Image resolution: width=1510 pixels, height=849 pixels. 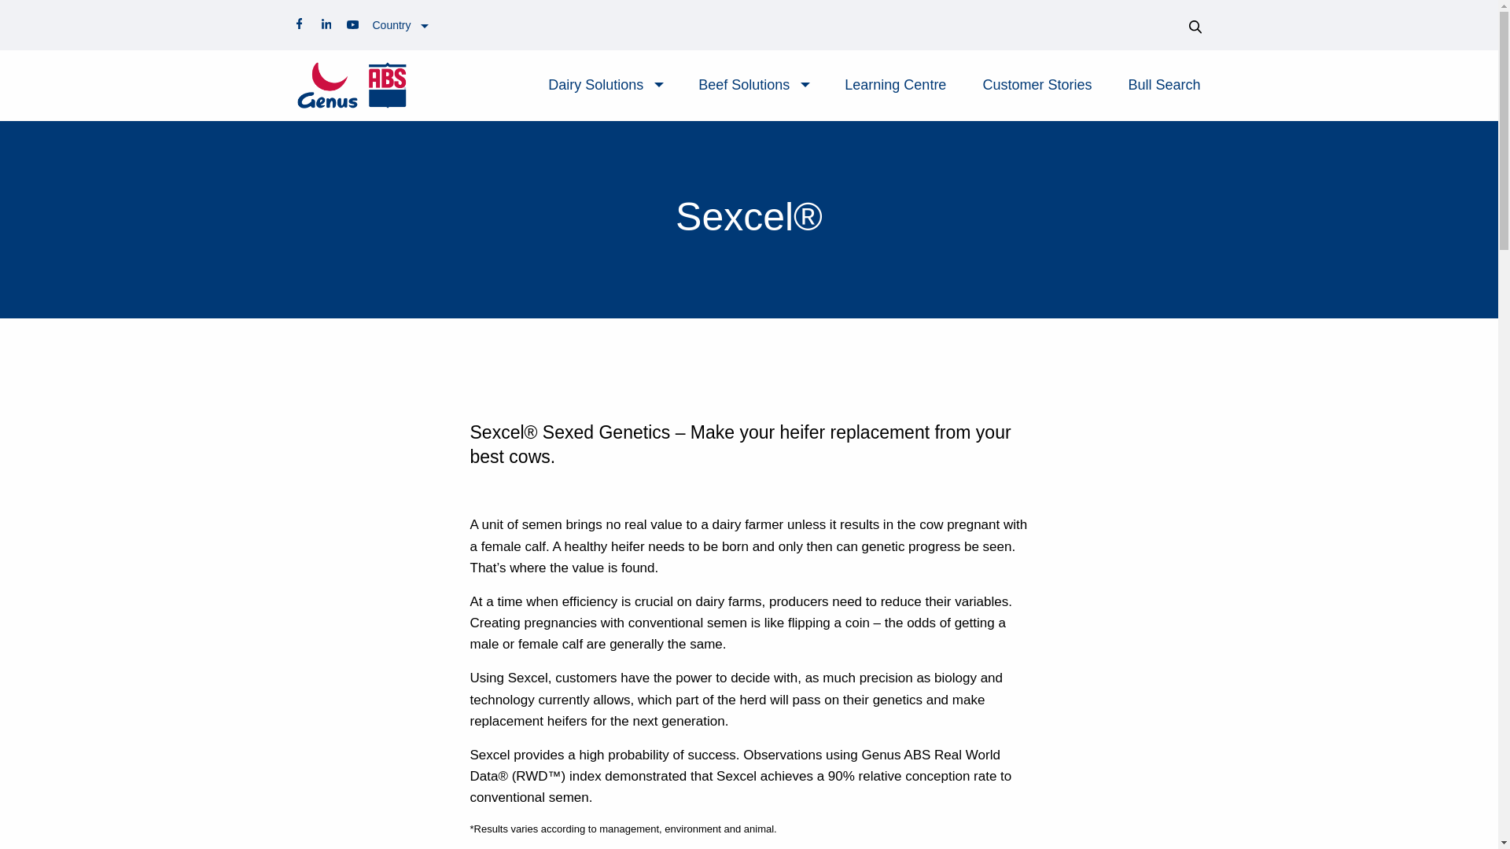 What do you see at coordinates (744, 85) in the screenshot?
I see `Beef Solutions` at bounding box center [744, 85].